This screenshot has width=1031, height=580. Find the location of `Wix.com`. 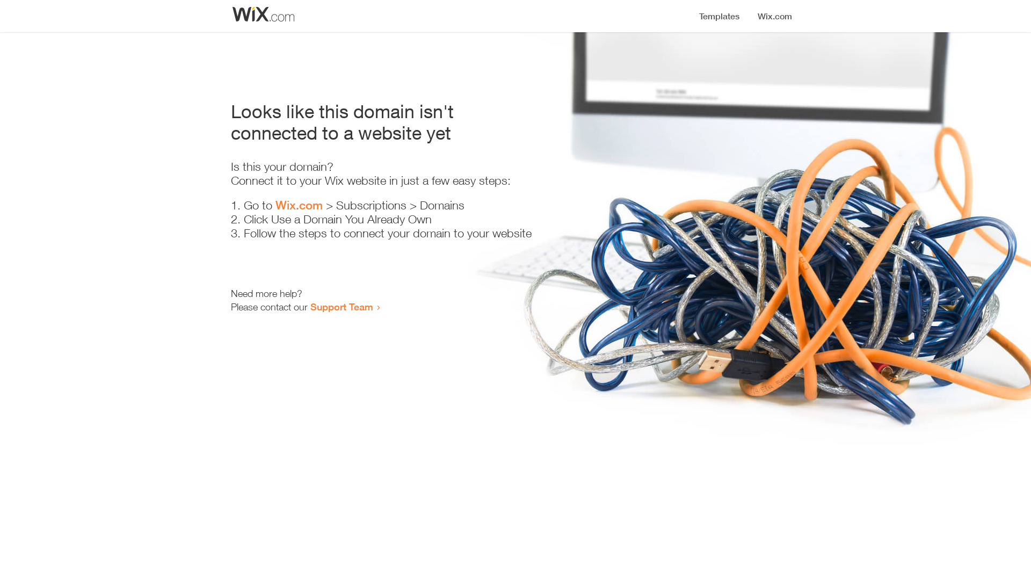

Wix.com is located at coordinates (299, 205).